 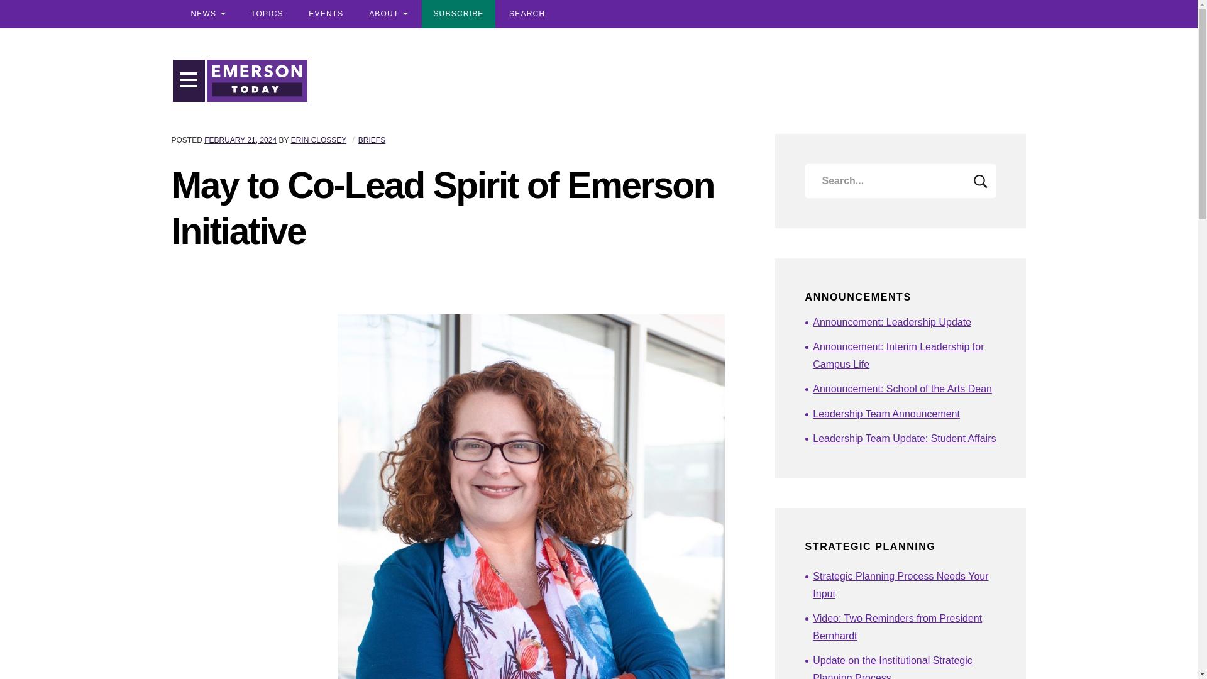 I want to click on ABOUT, so click(x=388, y=14).